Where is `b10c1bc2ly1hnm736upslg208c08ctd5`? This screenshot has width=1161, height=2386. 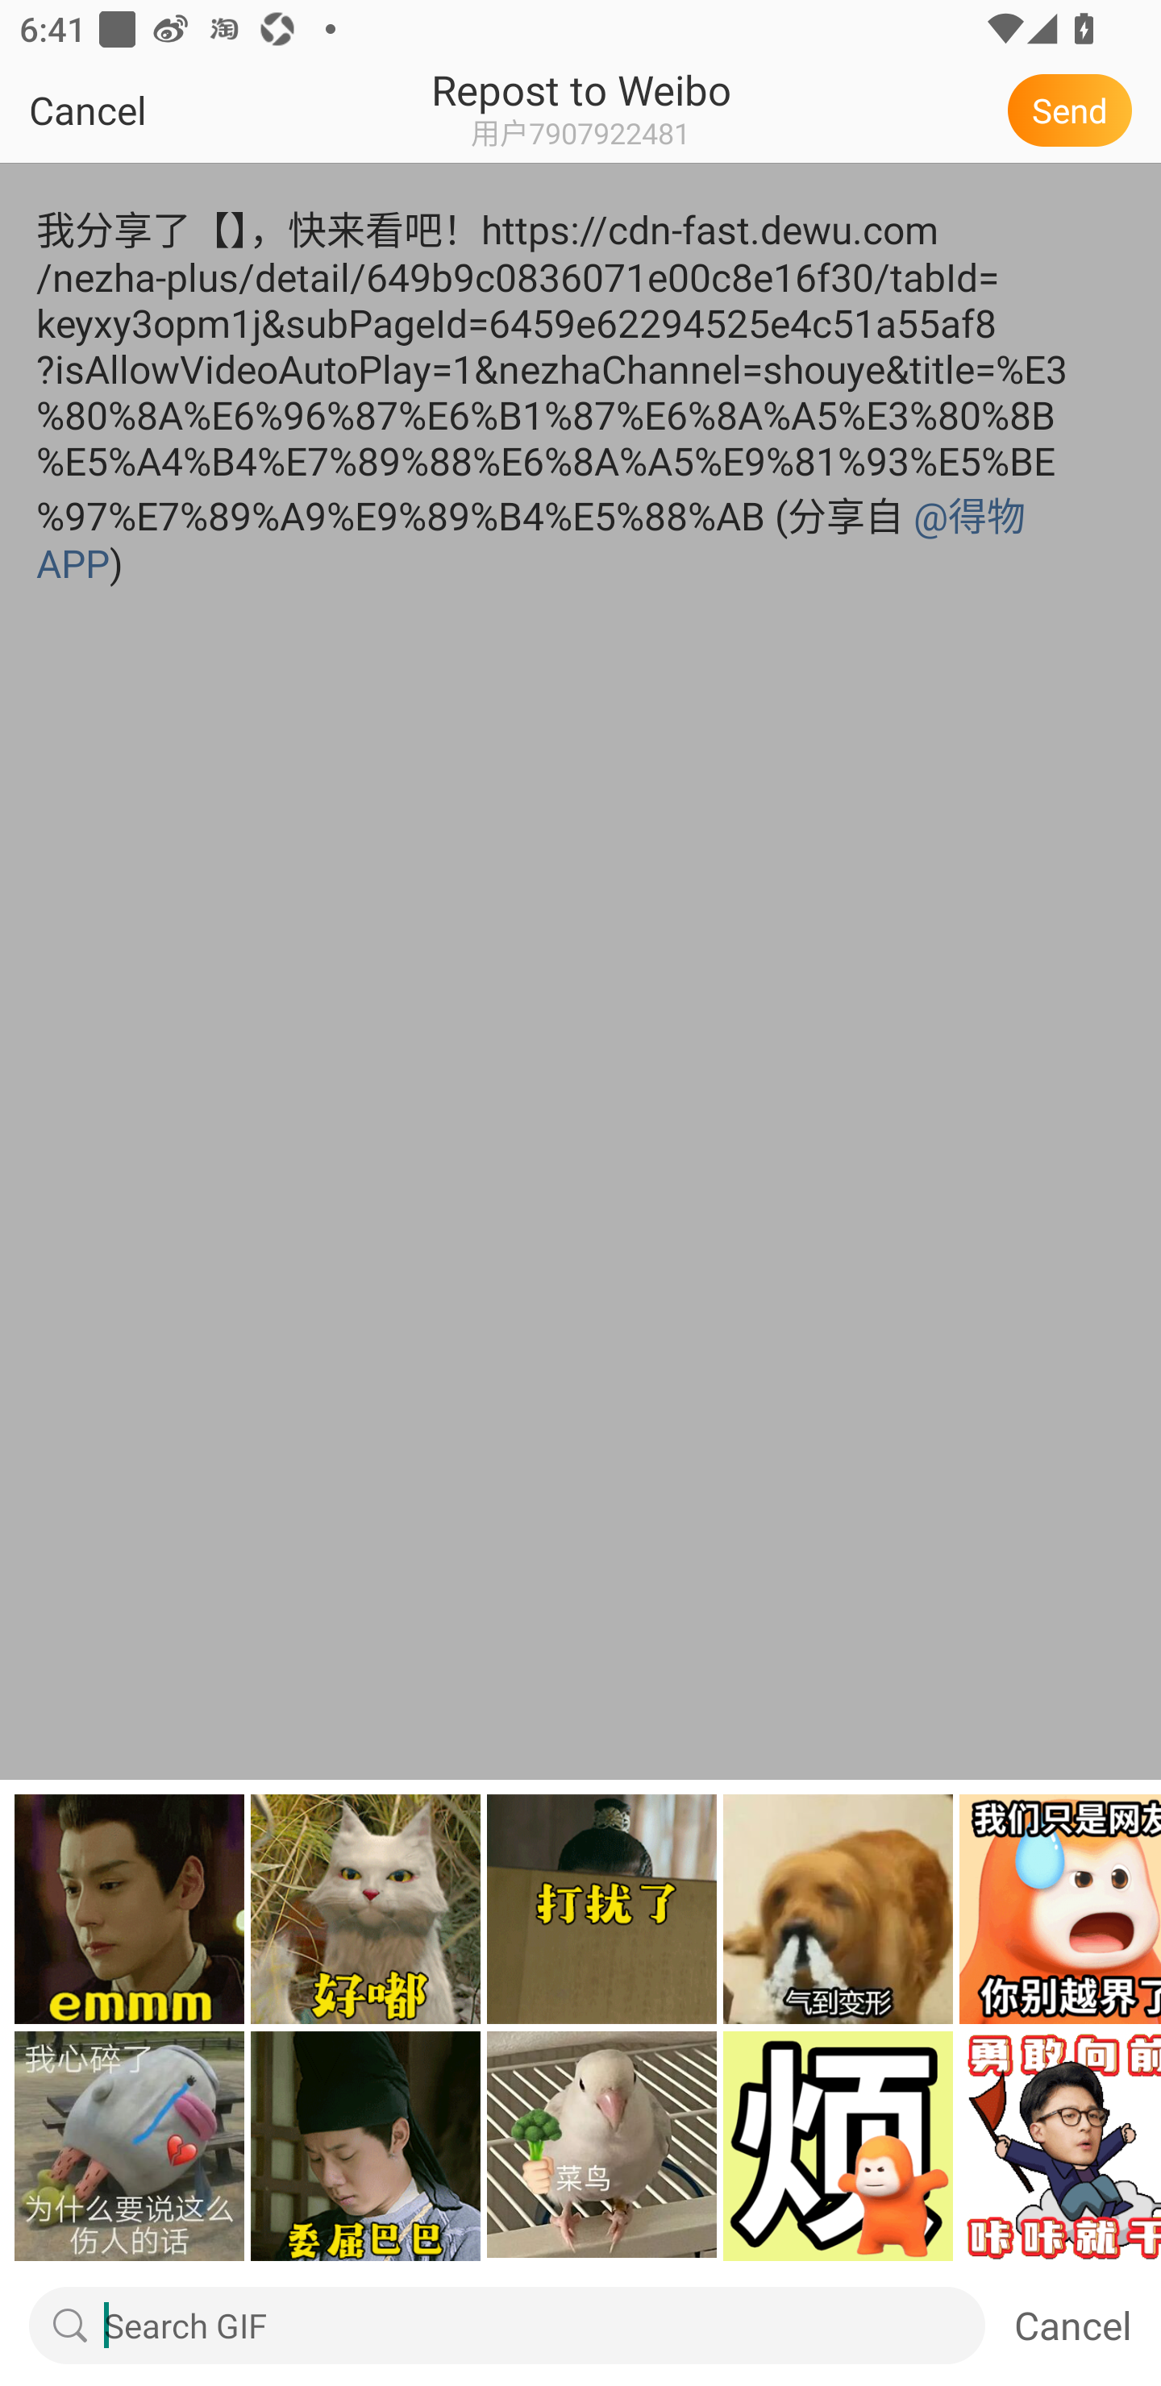
b10c1bc2ly1hnm736upslg208c08ctd5 is located at coordinates (838, 2146).